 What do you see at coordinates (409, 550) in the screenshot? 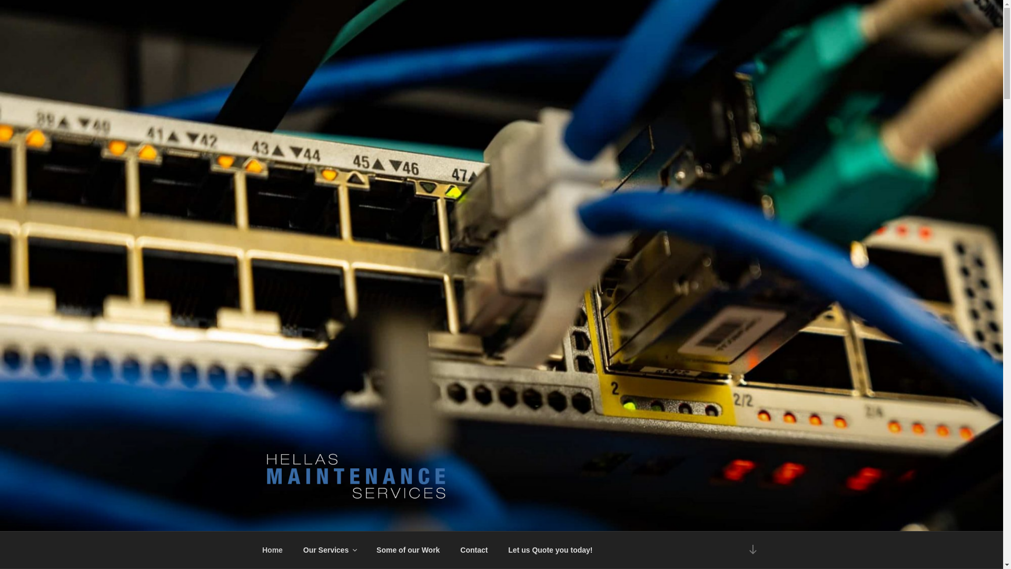
I see `Some of our Work` at bounding box center [409, 550].